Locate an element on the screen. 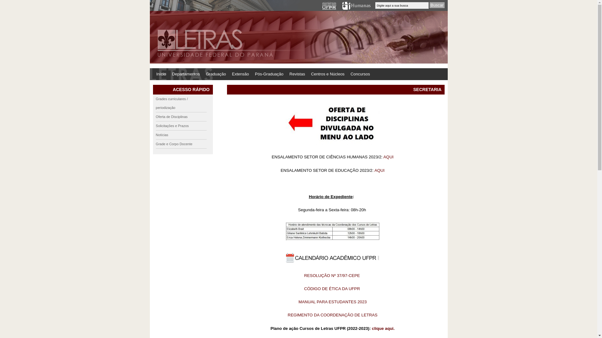 This screenshot has width=602, height=338. clique aqui. is located at coordinates (383, 328).